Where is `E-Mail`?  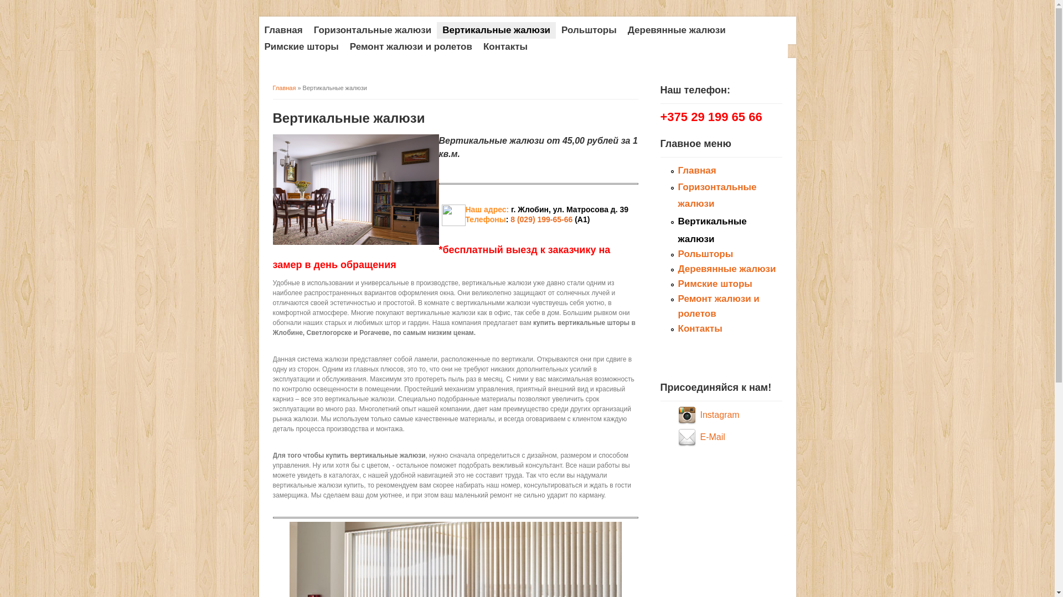 E-Mail is located at coordinates (689, 437).